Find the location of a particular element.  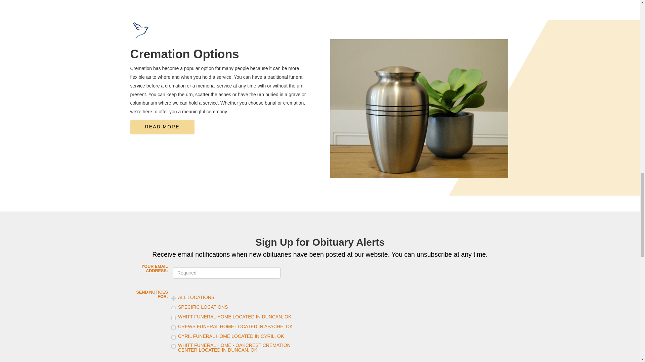

all is located at coordinates (173, 298).